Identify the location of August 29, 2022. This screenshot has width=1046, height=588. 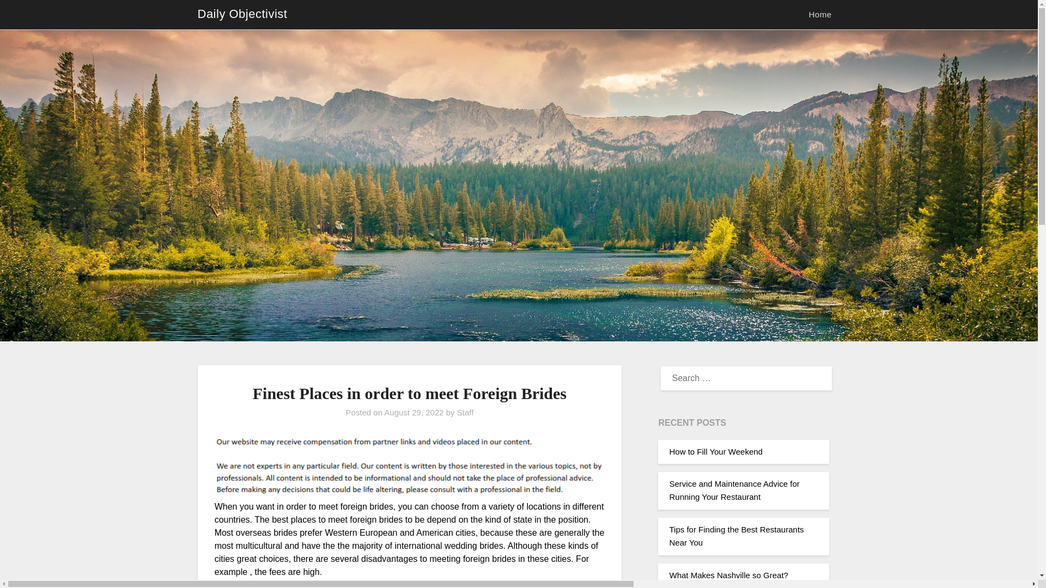
(413, 412).